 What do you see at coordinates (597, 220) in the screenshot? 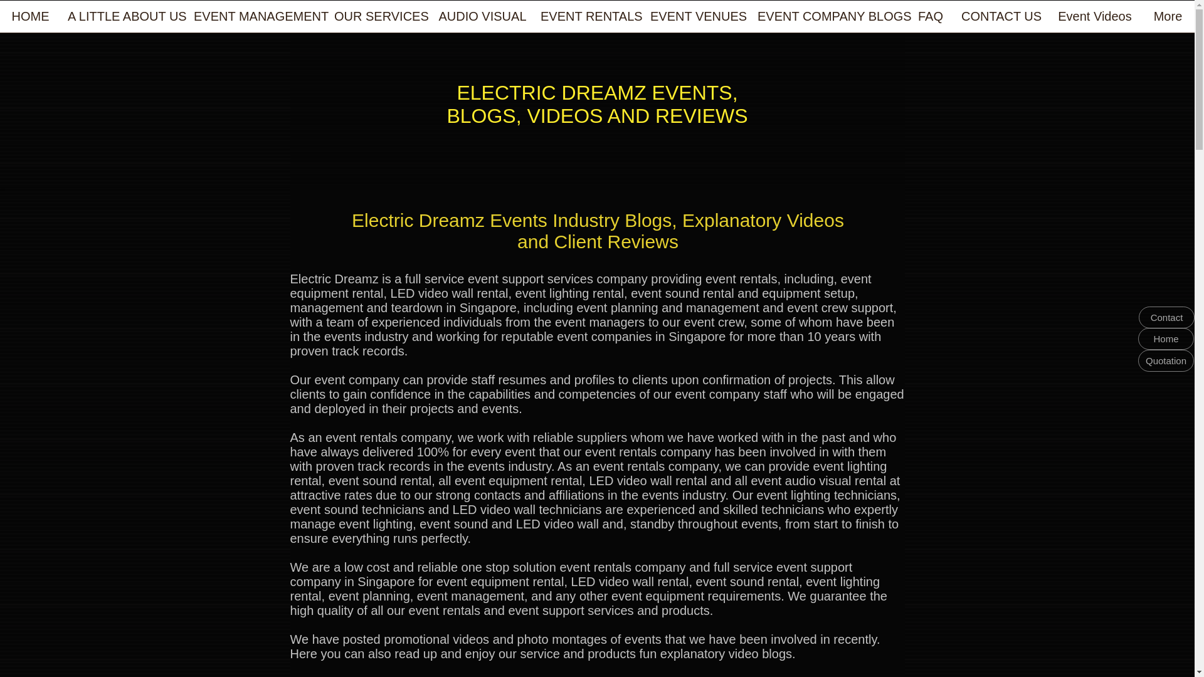
I see `Electric Dreamz Events Industry Blogs, Explanatory Videos` at bounding box center [597, 220].